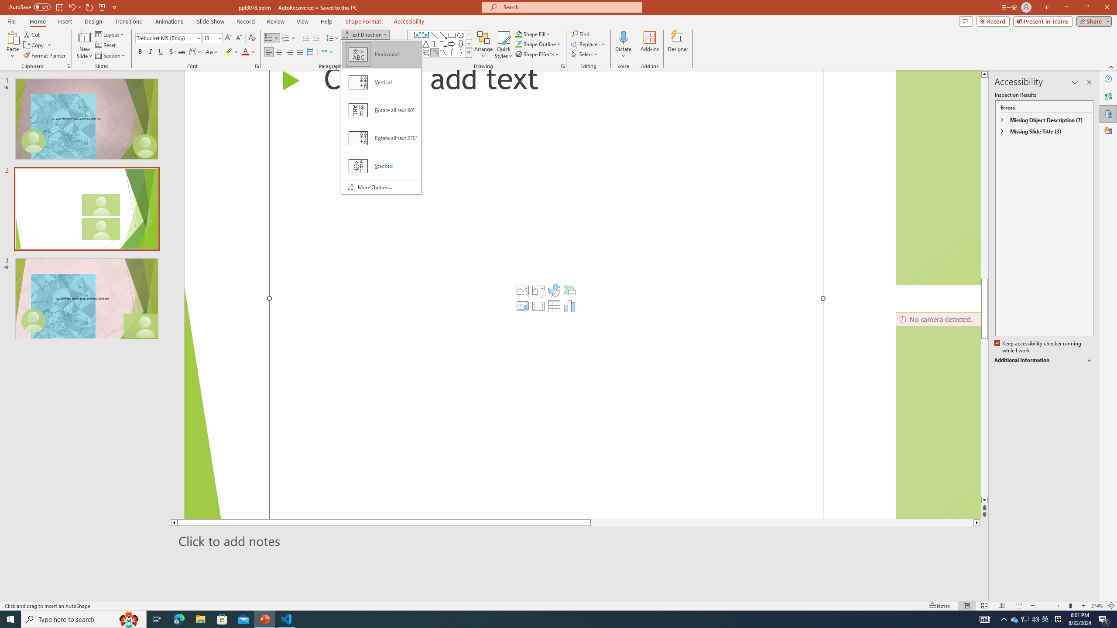  I want to click on Stock Images, so click(523, 290).